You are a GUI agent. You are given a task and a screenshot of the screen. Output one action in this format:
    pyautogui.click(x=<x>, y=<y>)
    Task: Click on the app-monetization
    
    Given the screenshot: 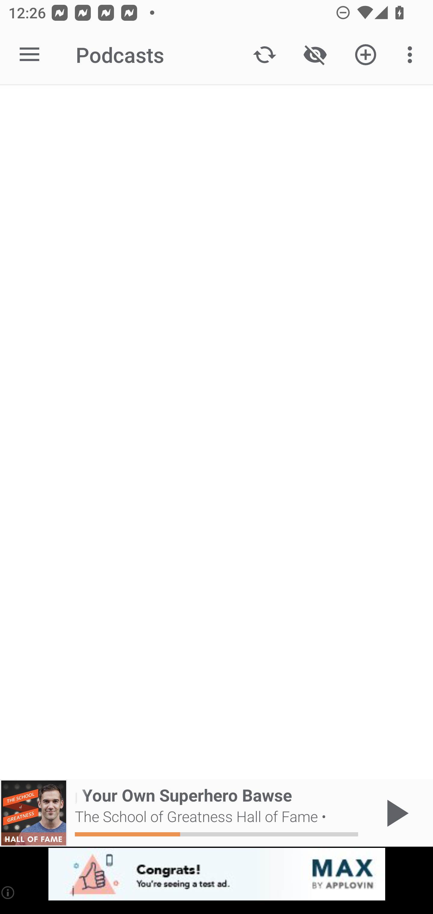 What is the action you would take?
    pyautogui.click(x=216, y=875)
    